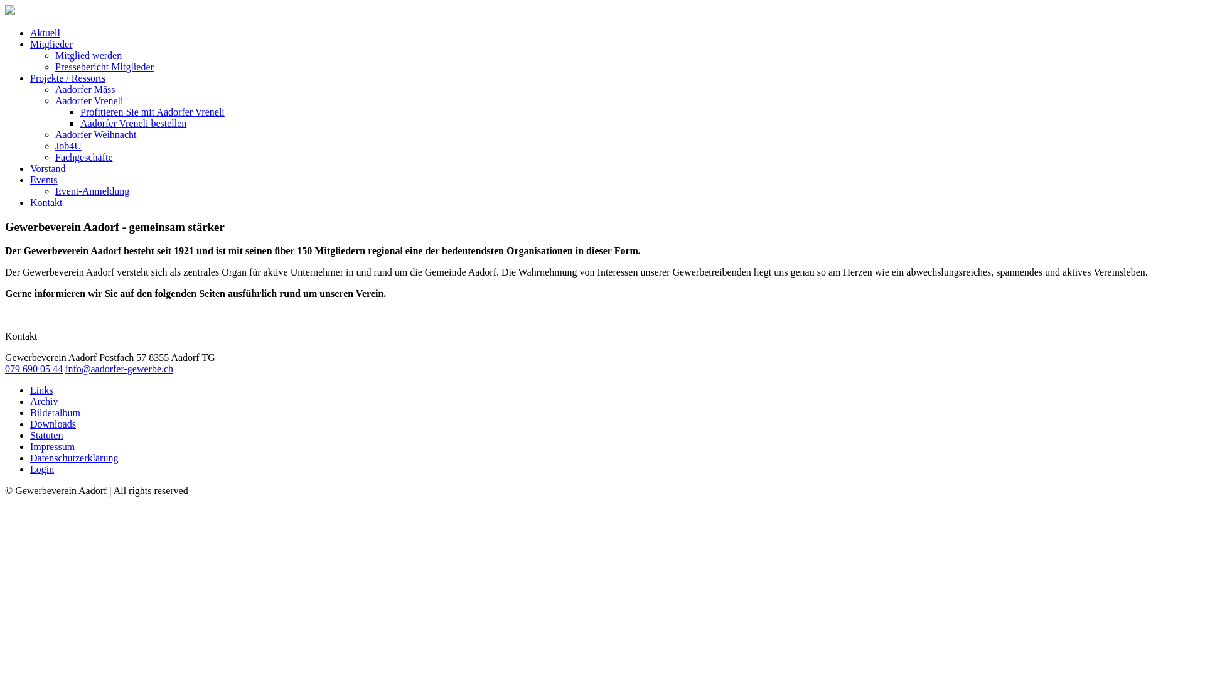 The width and height of the screenshot is (1205, 678). What do you see at coordinates (92, 191) in the screenshot?
I see `Event-Anmeldung` at bounding box center [92, 191].